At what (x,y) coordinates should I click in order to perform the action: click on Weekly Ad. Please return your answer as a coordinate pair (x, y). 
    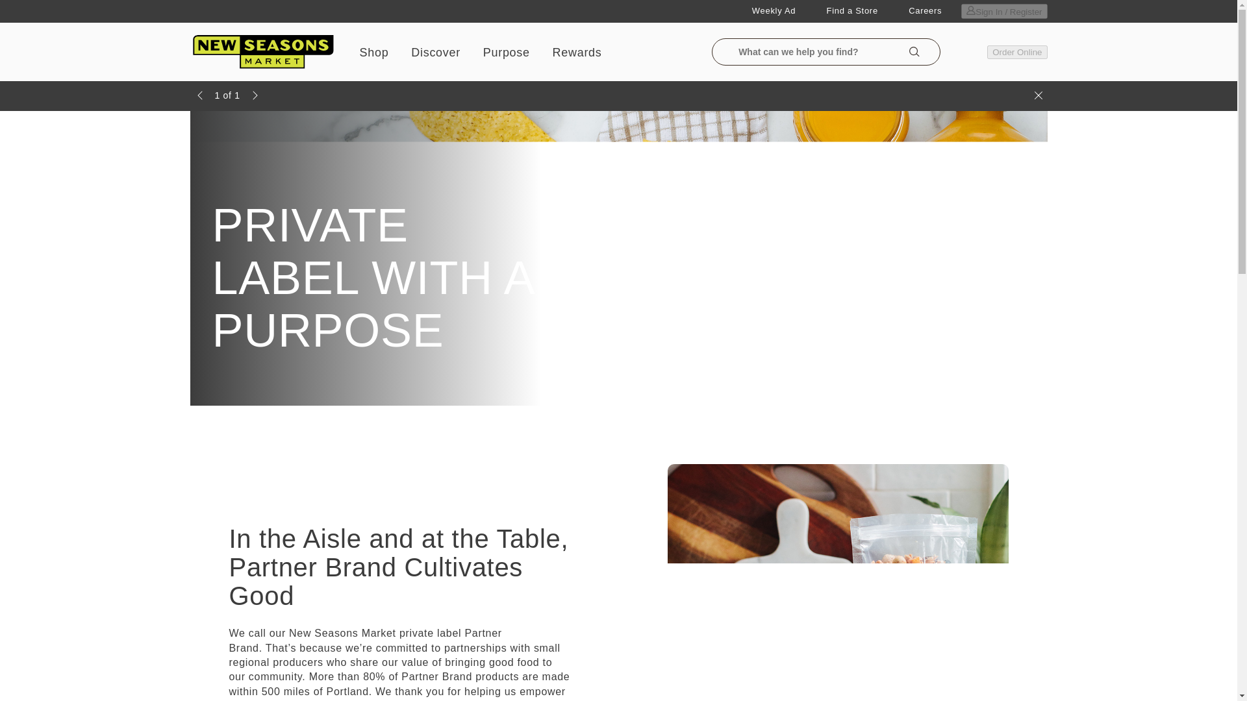
    Looking at the image, I should click on (773, 11).